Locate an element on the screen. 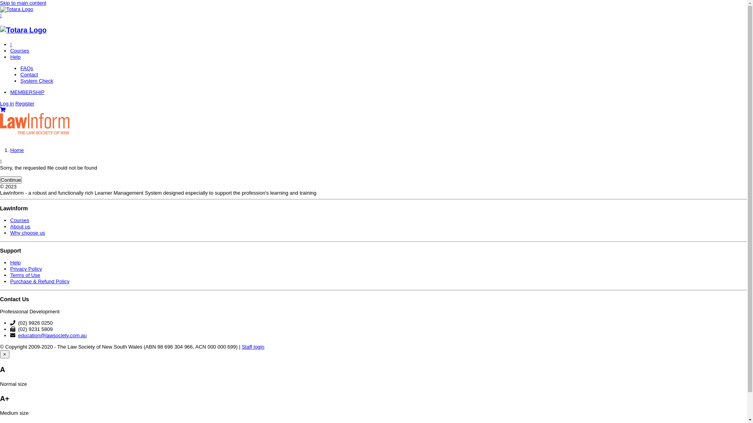  Terms of Use is located at coordinates (25, 275).